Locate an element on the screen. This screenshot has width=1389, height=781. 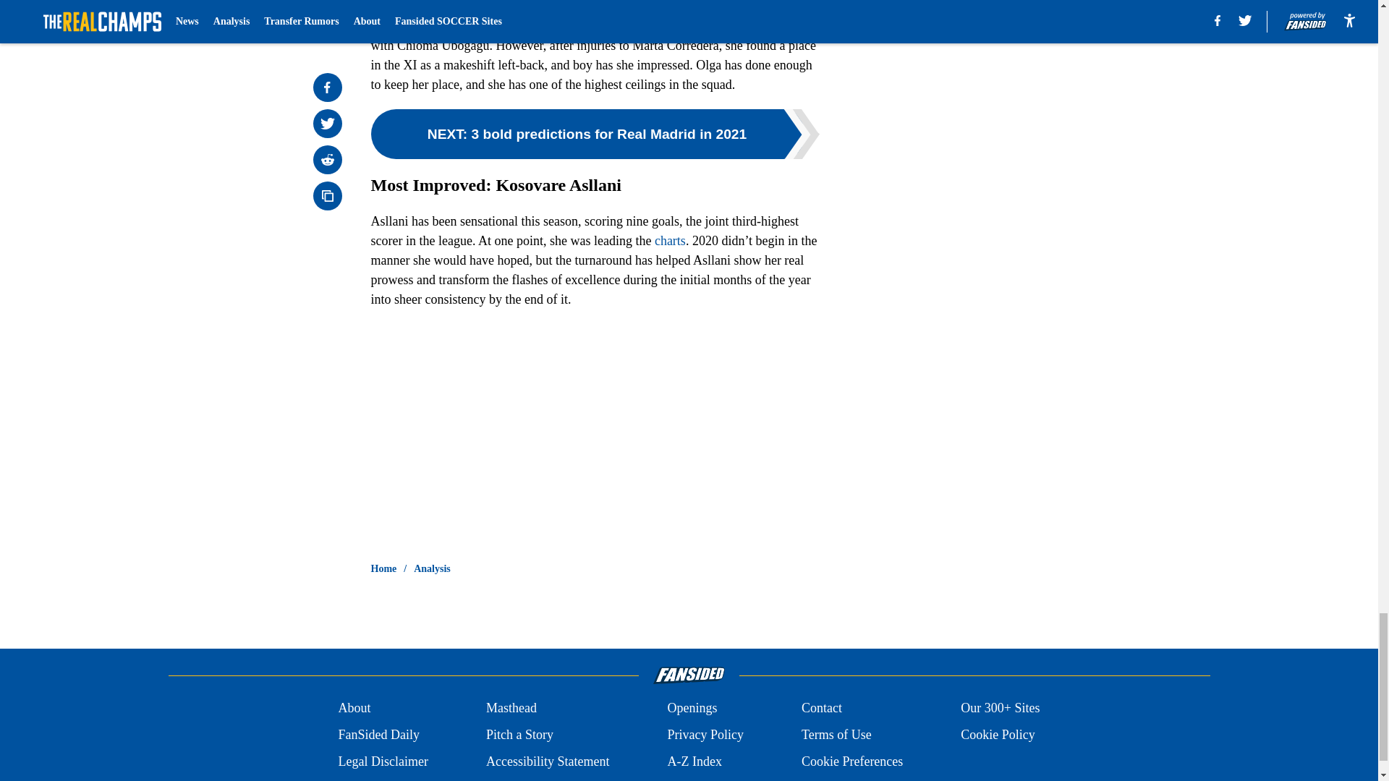
Home is located at coordinates (383, 568).